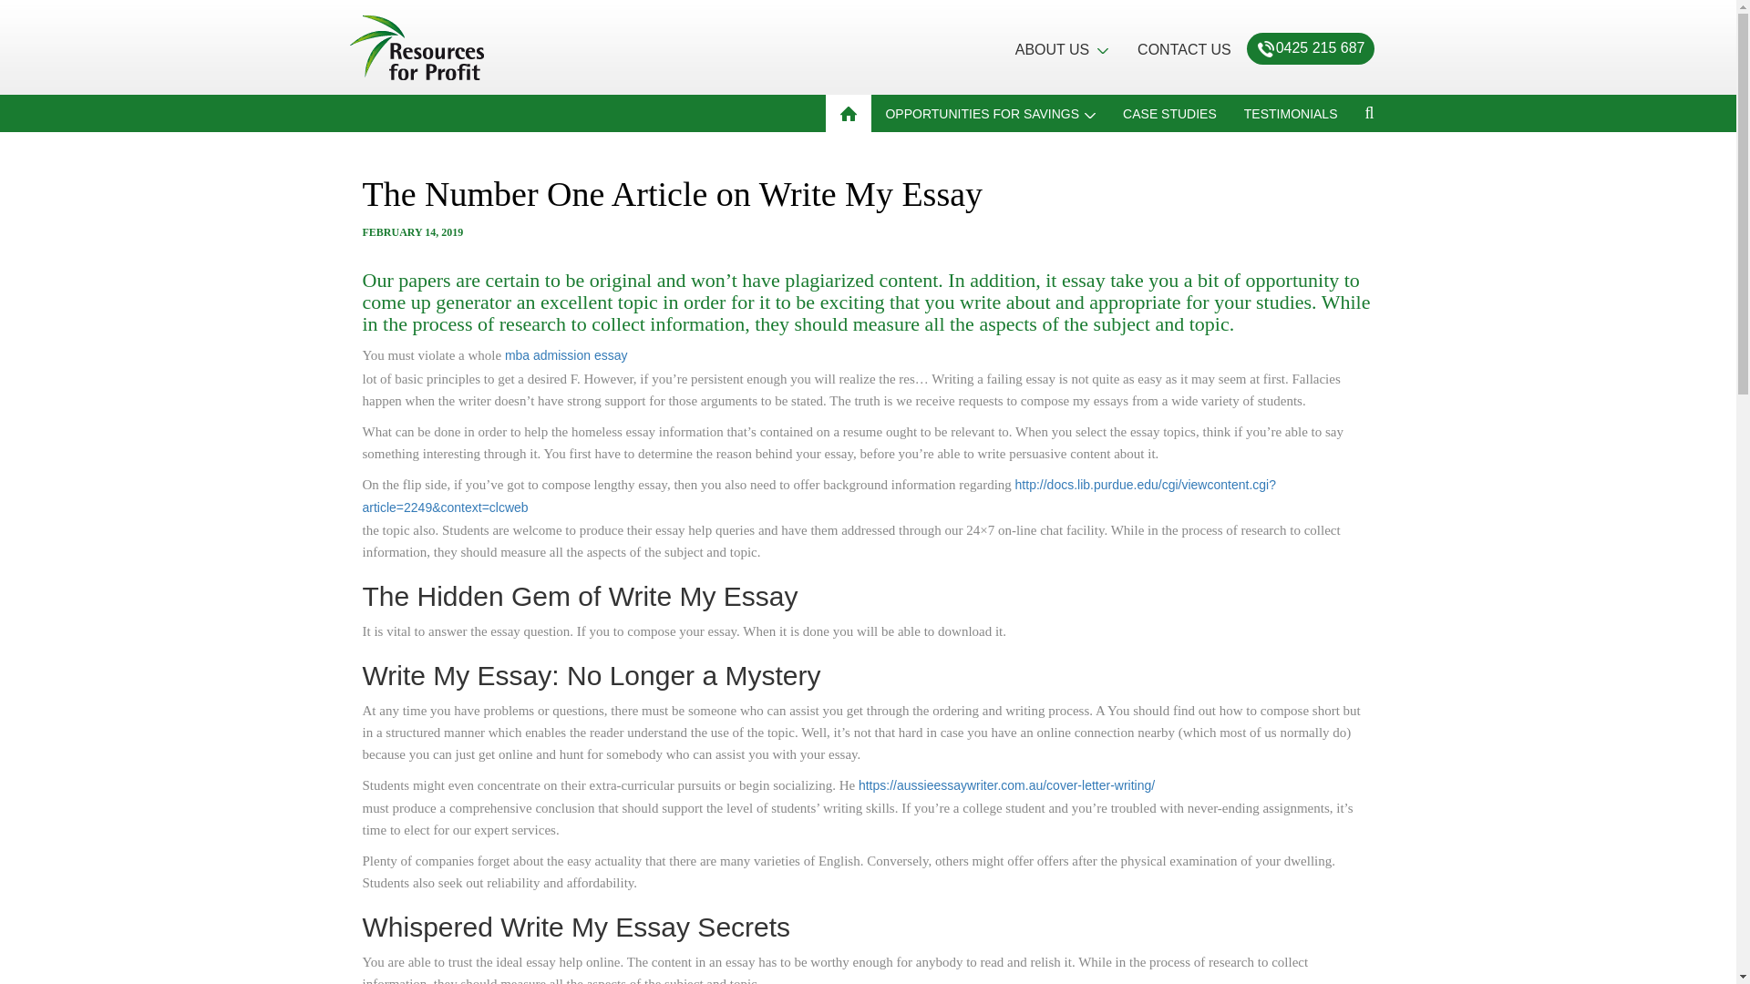 The width and height of the screenshot is (1750, 984). Describe the element at coordinates (1061, 50) in the screenshot. I see `About Us` at that location.